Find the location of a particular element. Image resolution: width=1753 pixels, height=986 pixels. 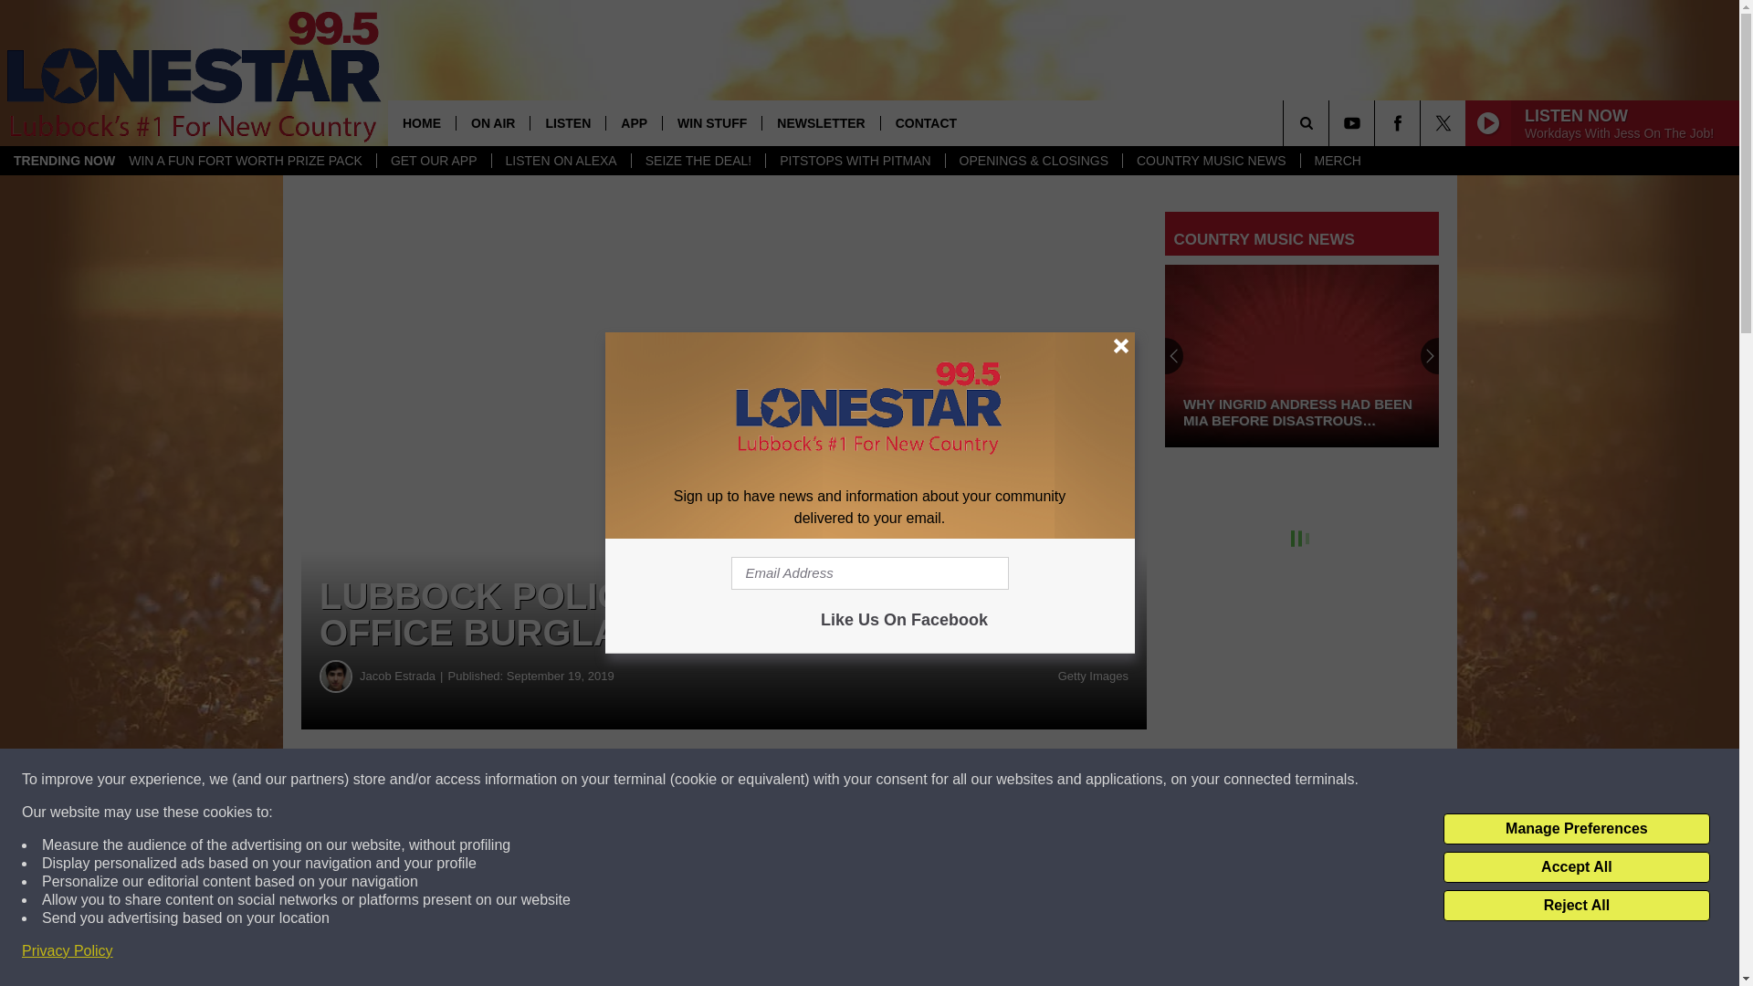

WIN STUFF is located at coordinates (711, 122).